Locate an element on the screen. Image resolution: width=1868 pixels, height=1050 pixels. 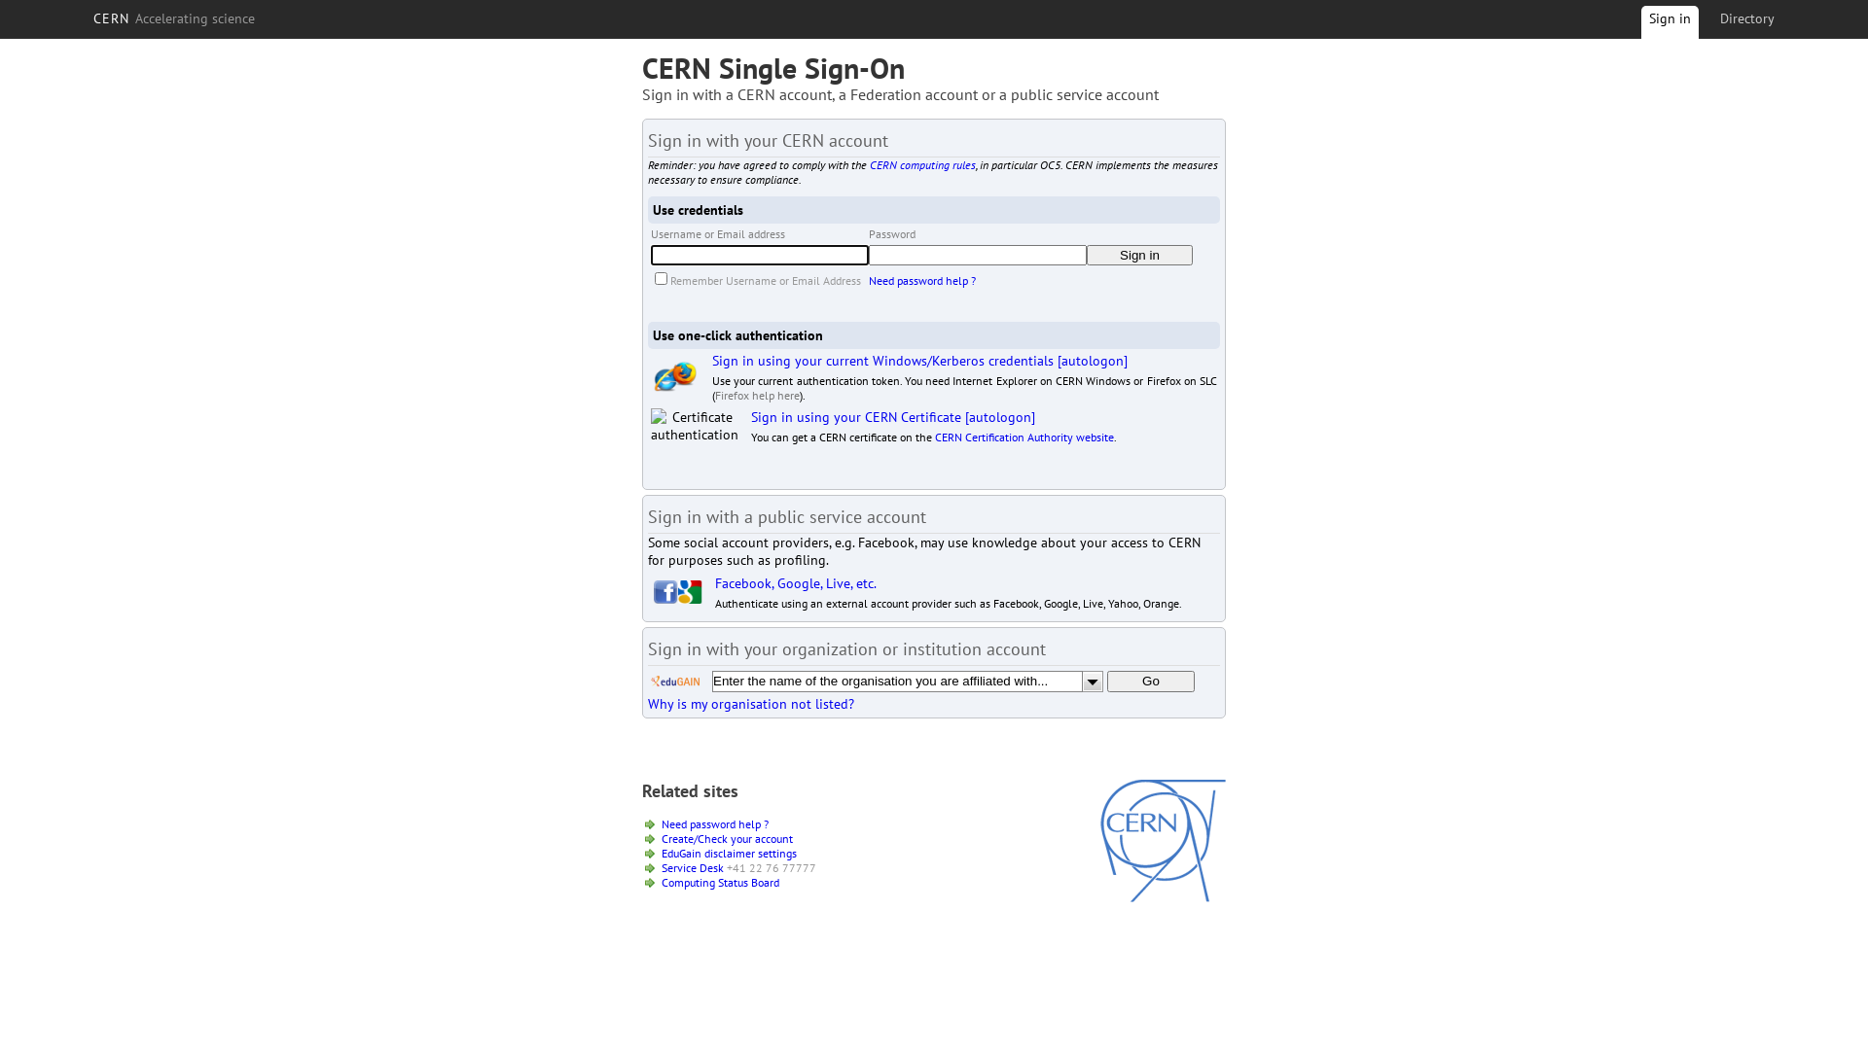
Go is located at coordinates (1151, 682).